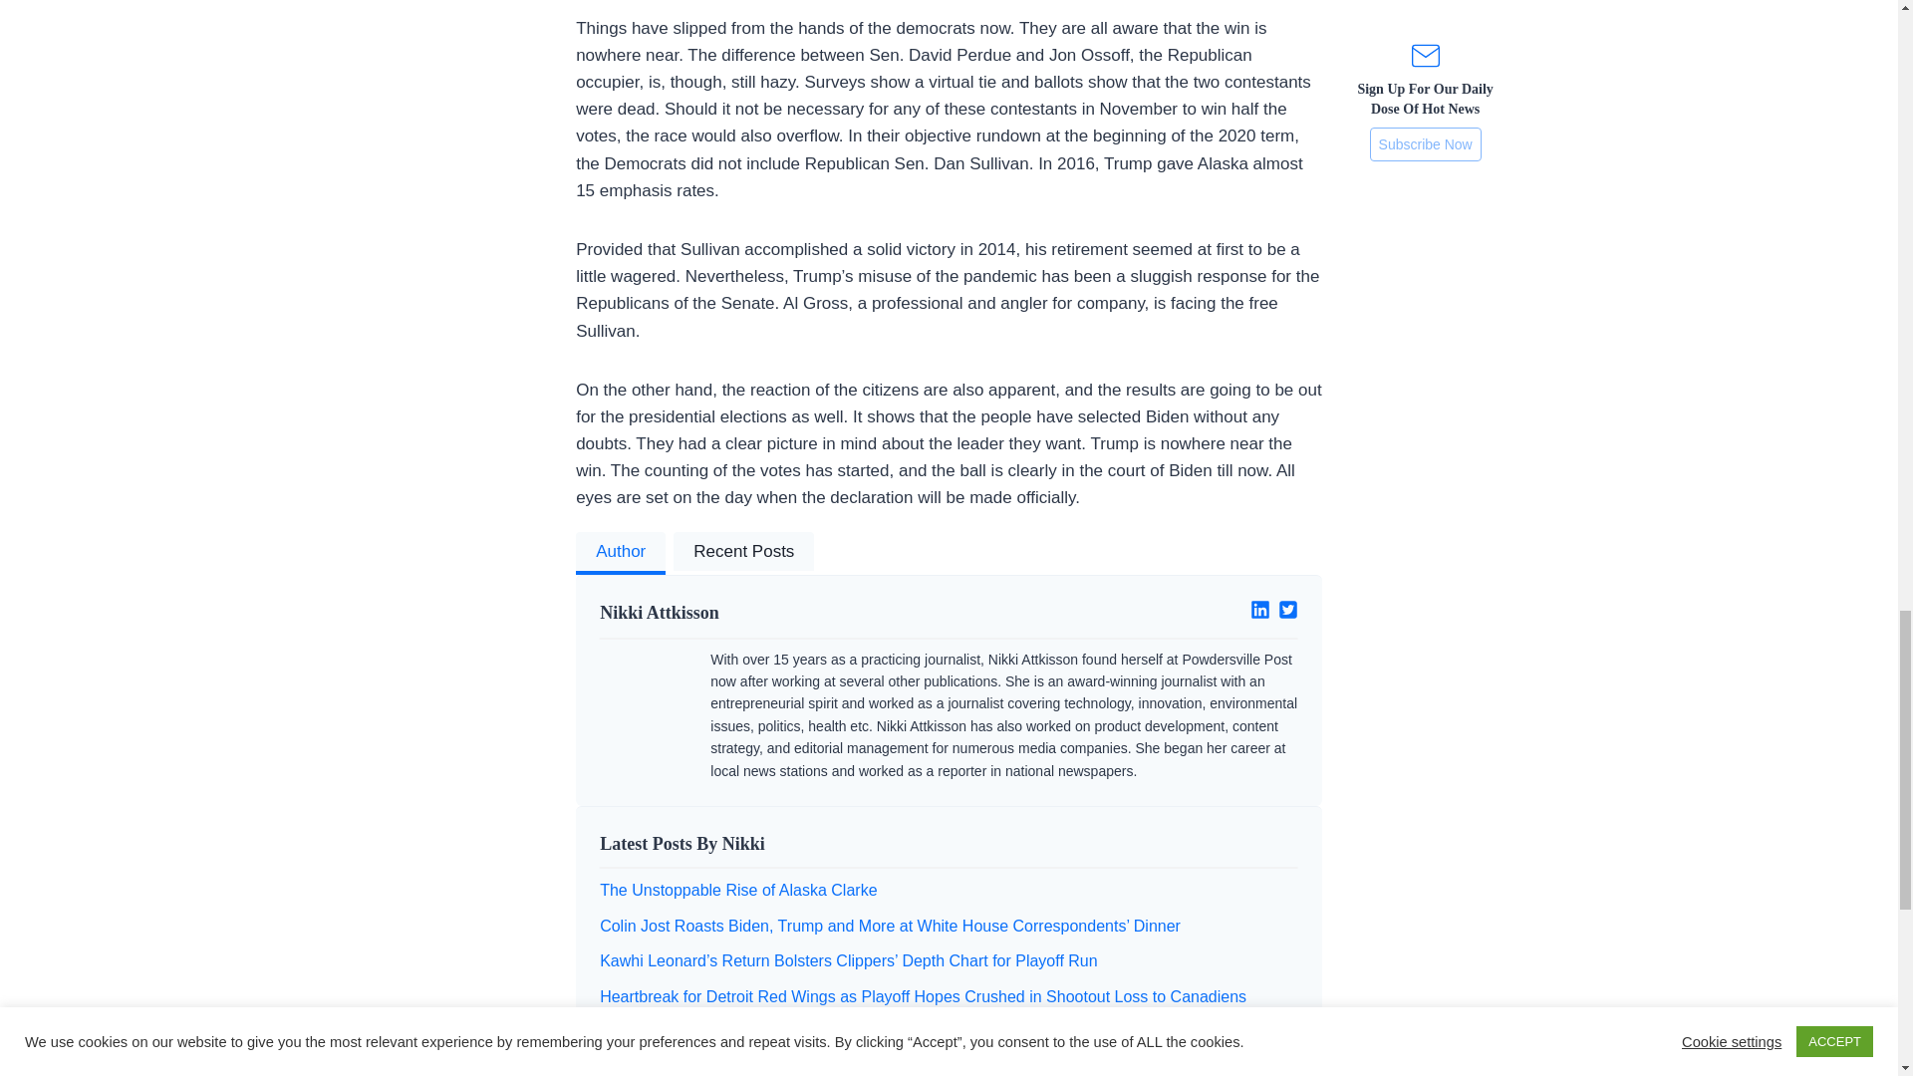 This screenshot has height=1076, width=1913. I want to click on The Unstoppable Rise of Alaska Clarke, so click(737, 889).